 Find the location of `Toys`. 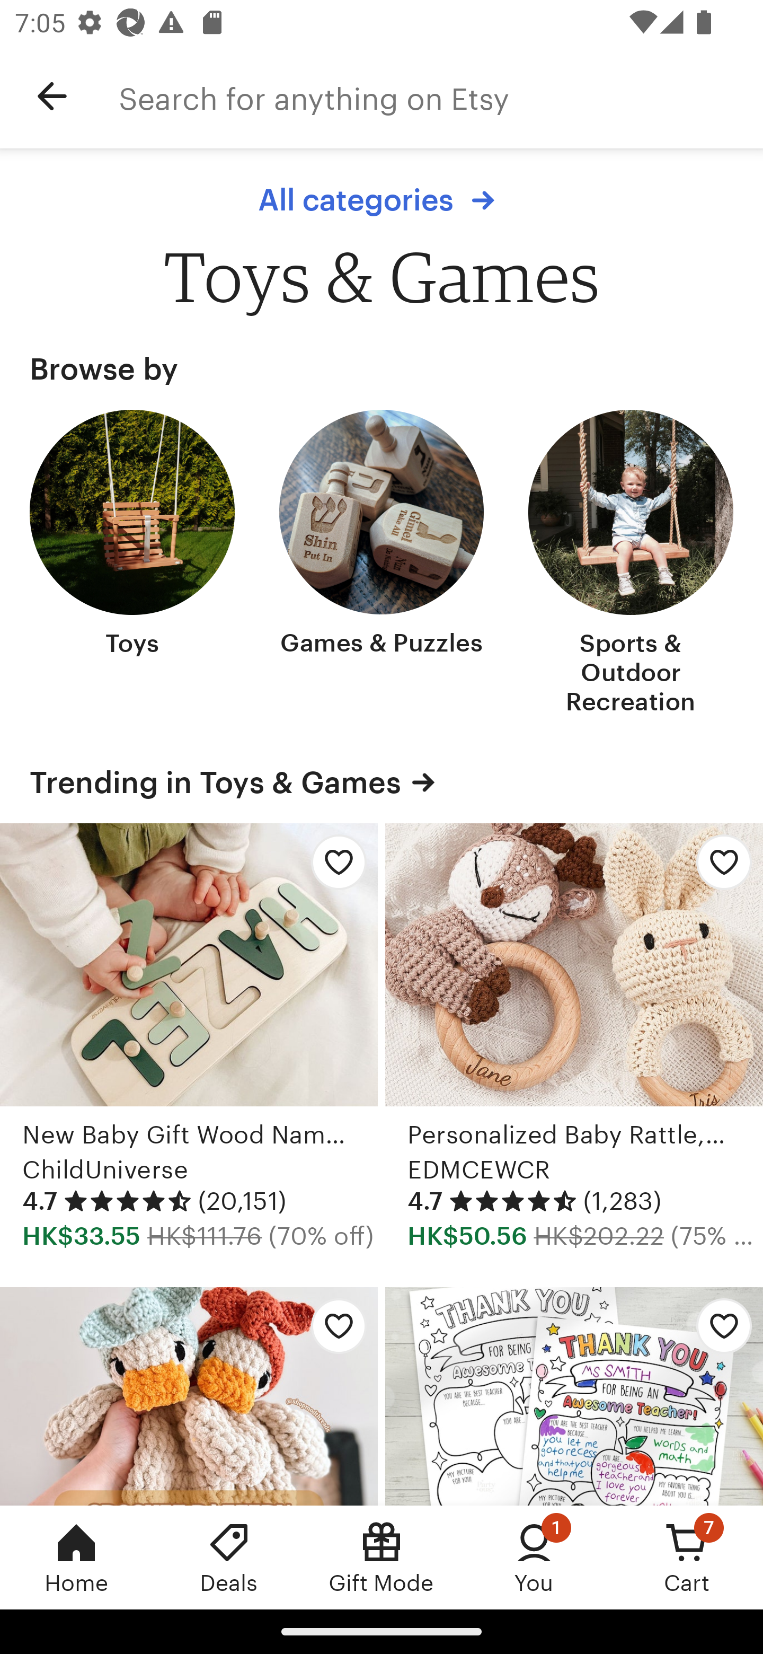

Toys is located at coordinates (132, 565).